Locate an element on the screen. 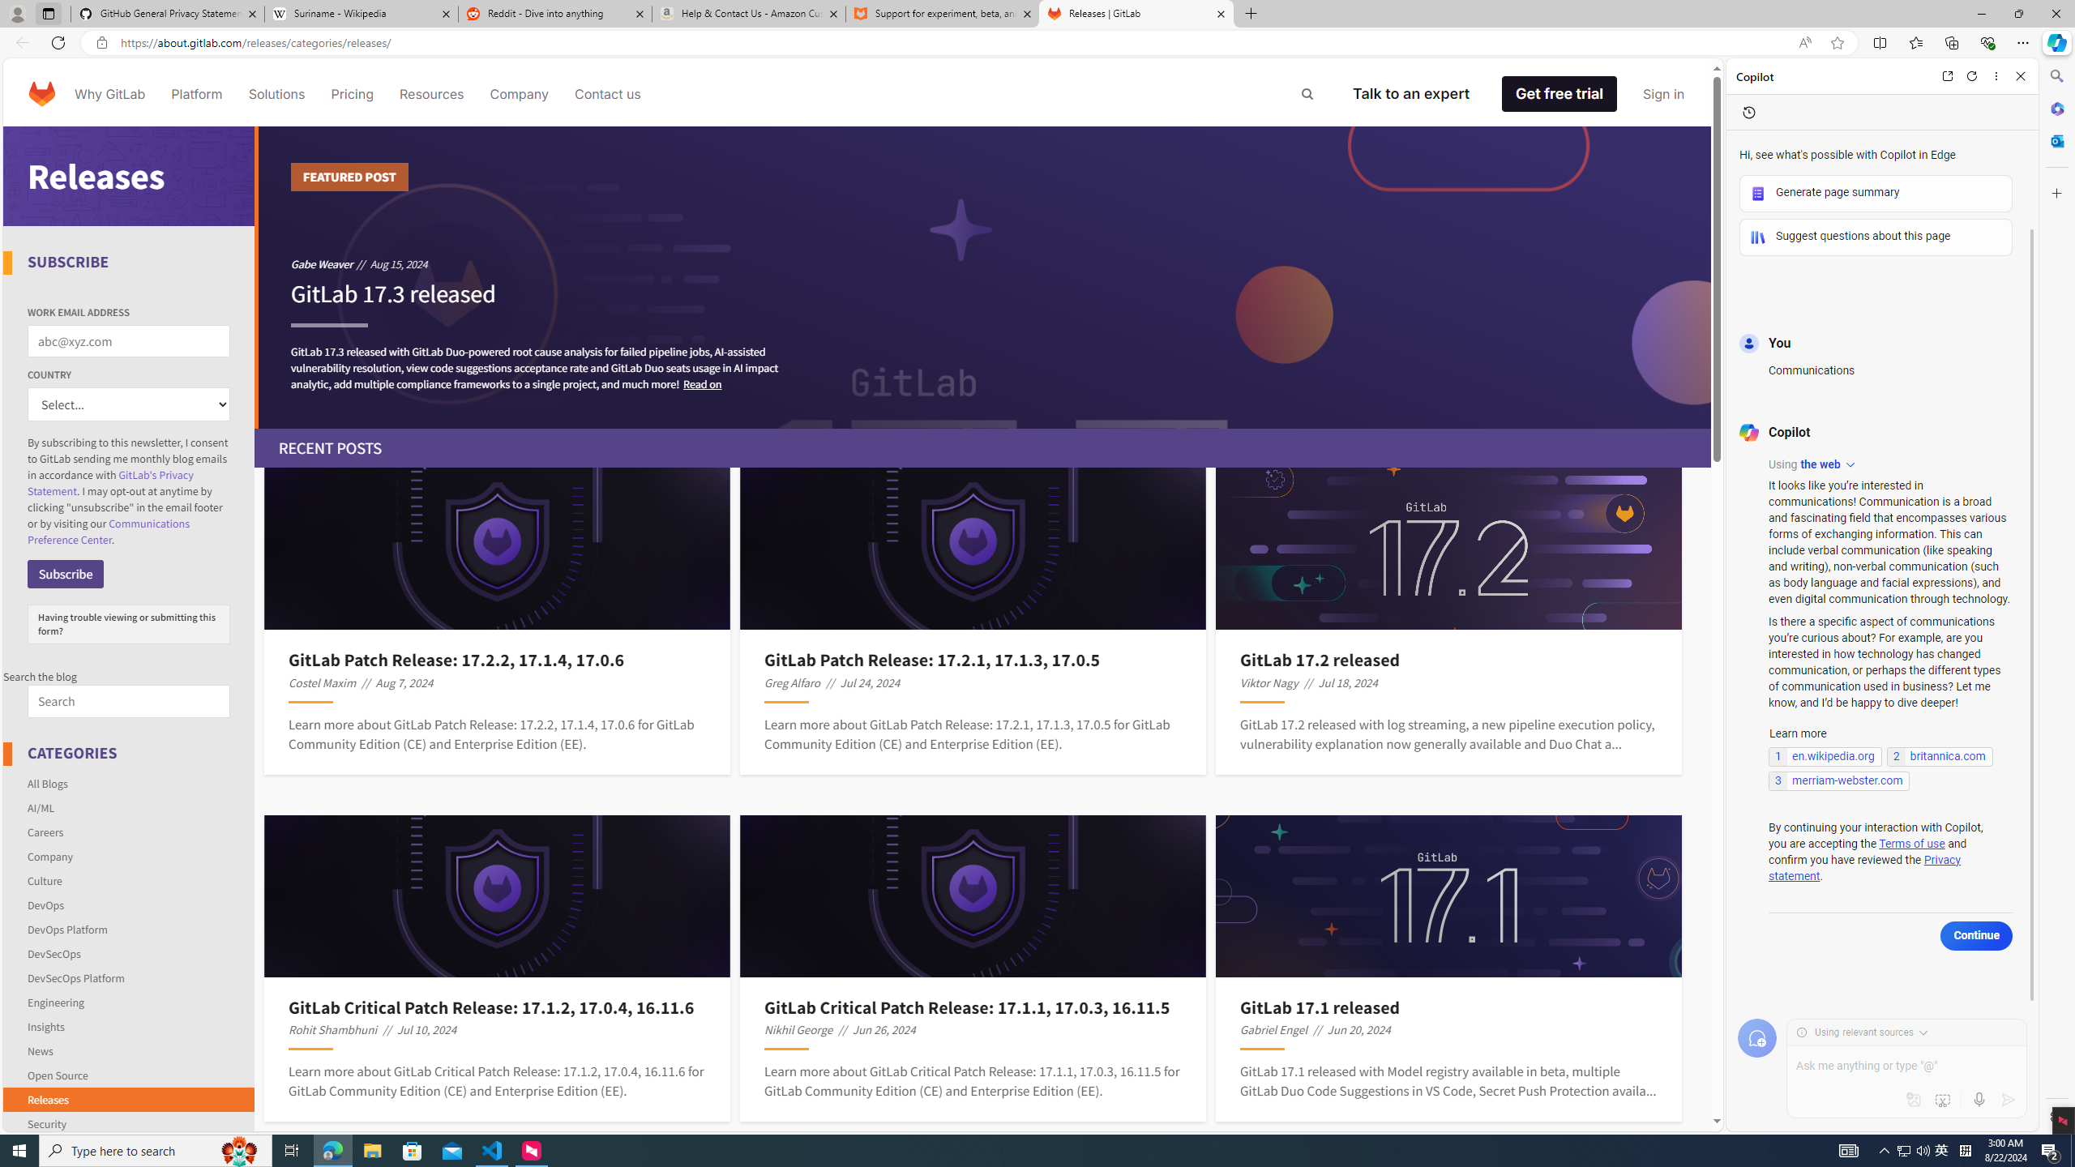 The image size is (2075, 1167). DevSecOps is located at coordinates (130, 953).